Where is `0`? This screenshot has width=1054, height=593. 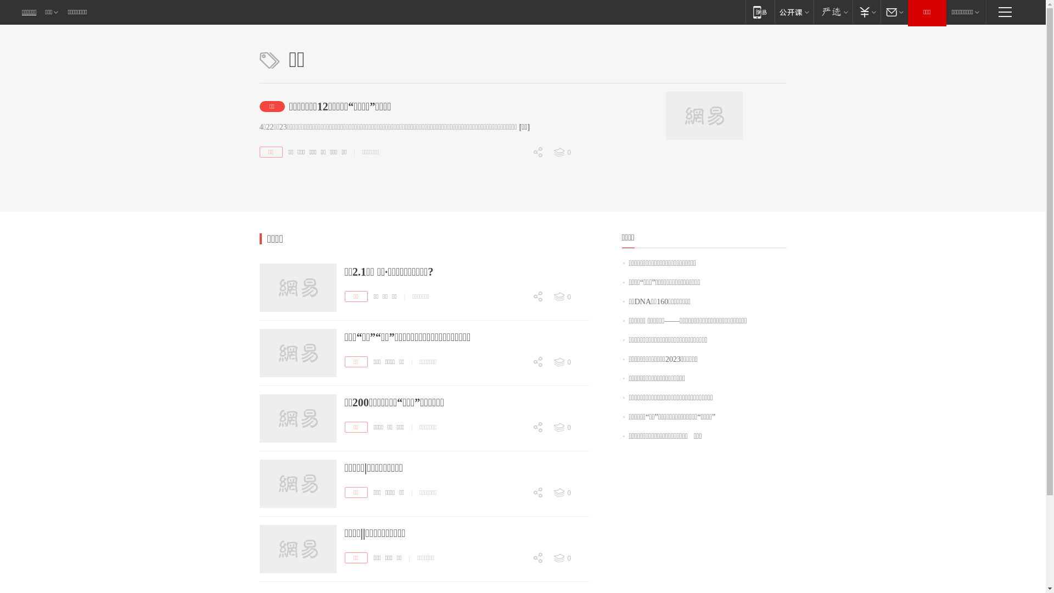
0 is located at coordinates (516, 447).